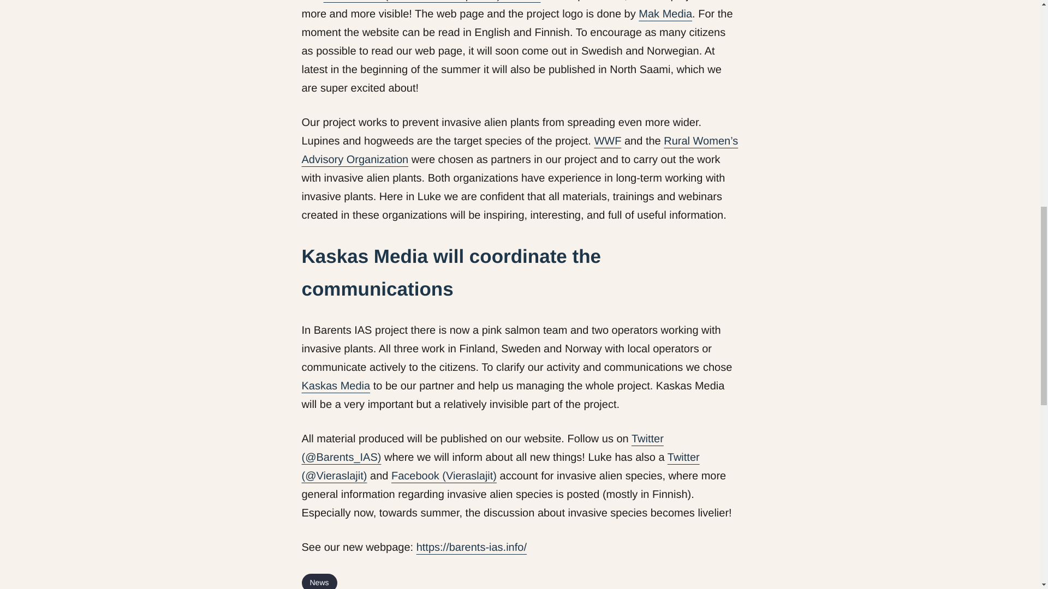 The image size is (1048, 589). Describe the element at coordinates (608, 141) in the screenshot. I see `WWF` at that location.